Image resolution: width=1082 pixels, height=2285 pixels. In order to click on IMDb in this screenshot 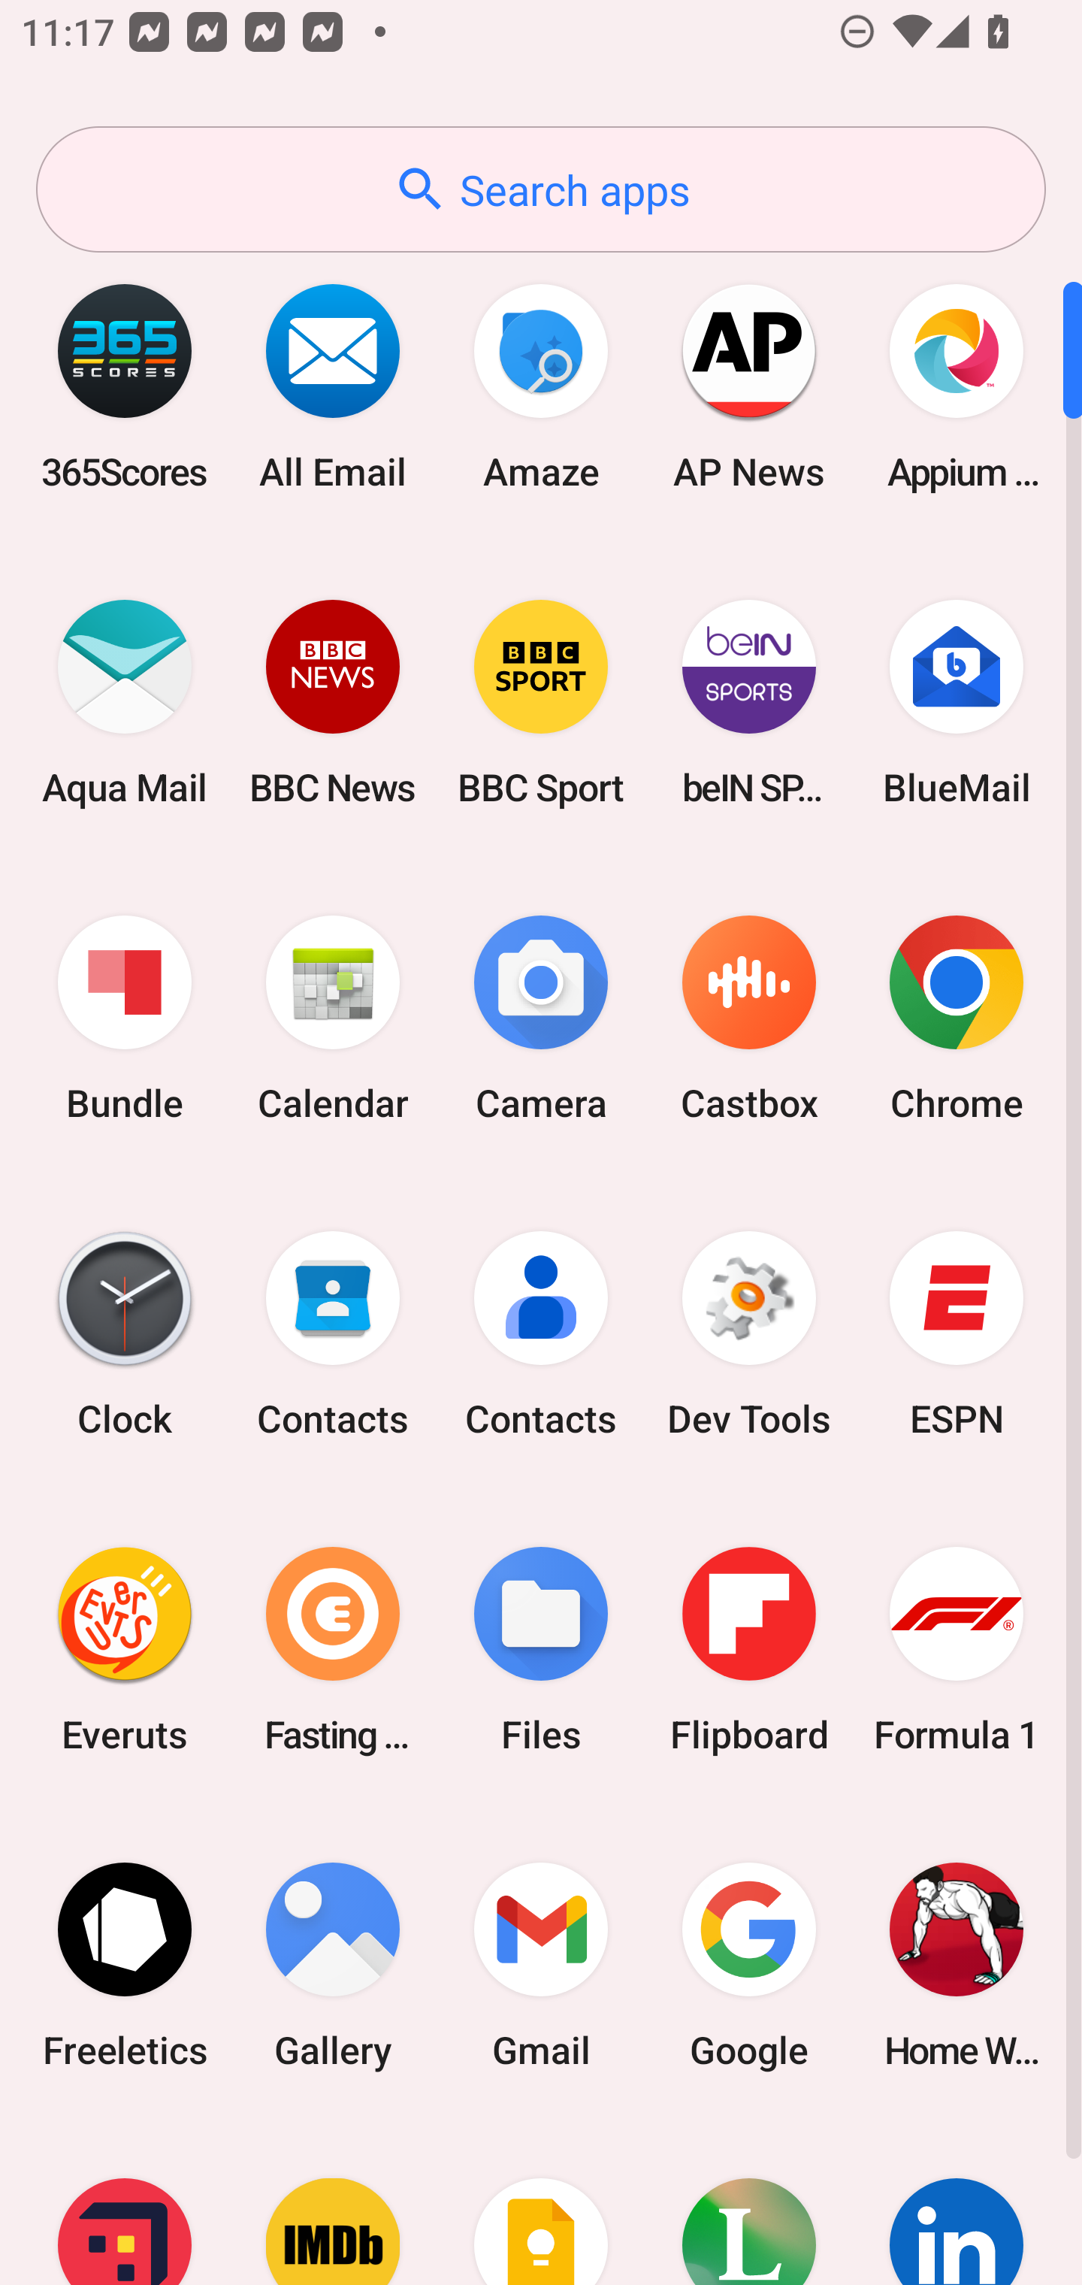, I will do `click(333, 2204)`.